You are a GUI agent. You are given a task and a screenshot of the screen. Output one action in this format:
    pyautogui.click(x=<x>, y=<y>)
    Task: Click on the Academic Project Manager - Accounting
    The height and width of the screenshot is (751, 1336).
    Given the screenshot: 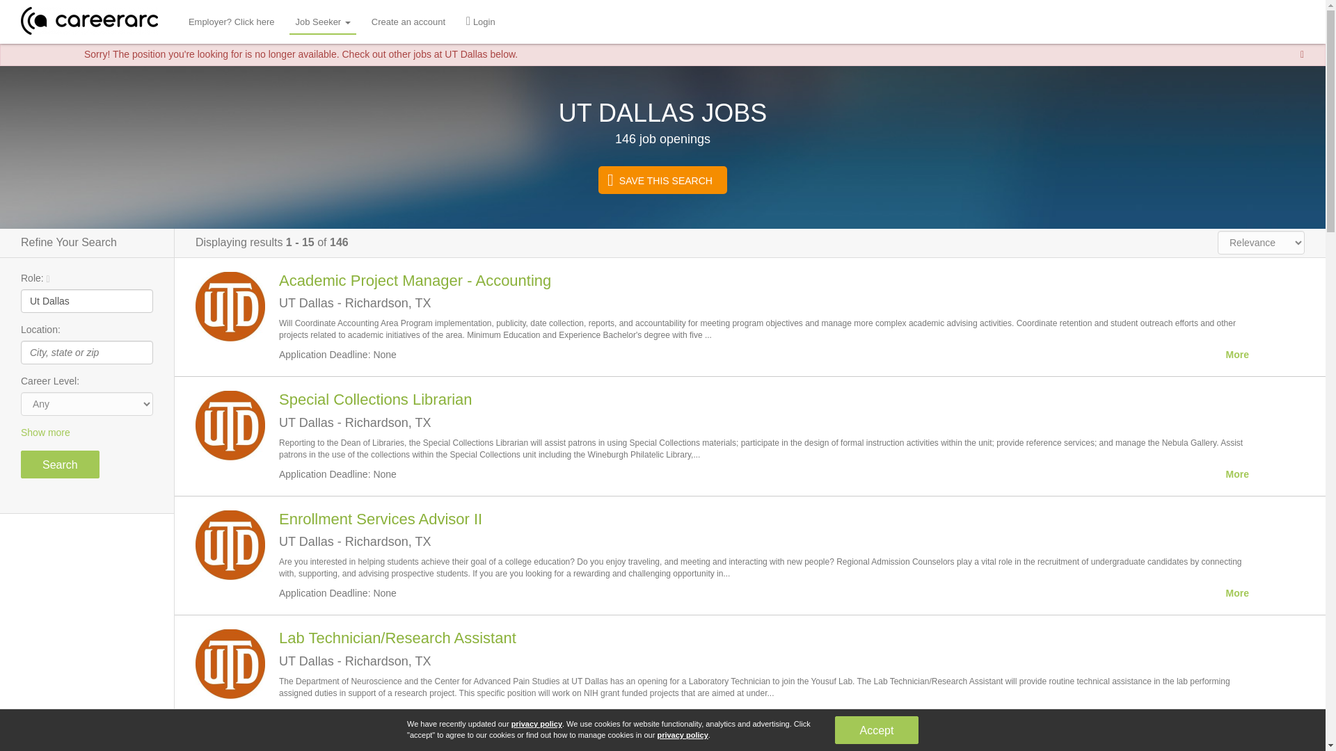 What is the action you would take?
    pyautogui.click(x=415, y=280)
    